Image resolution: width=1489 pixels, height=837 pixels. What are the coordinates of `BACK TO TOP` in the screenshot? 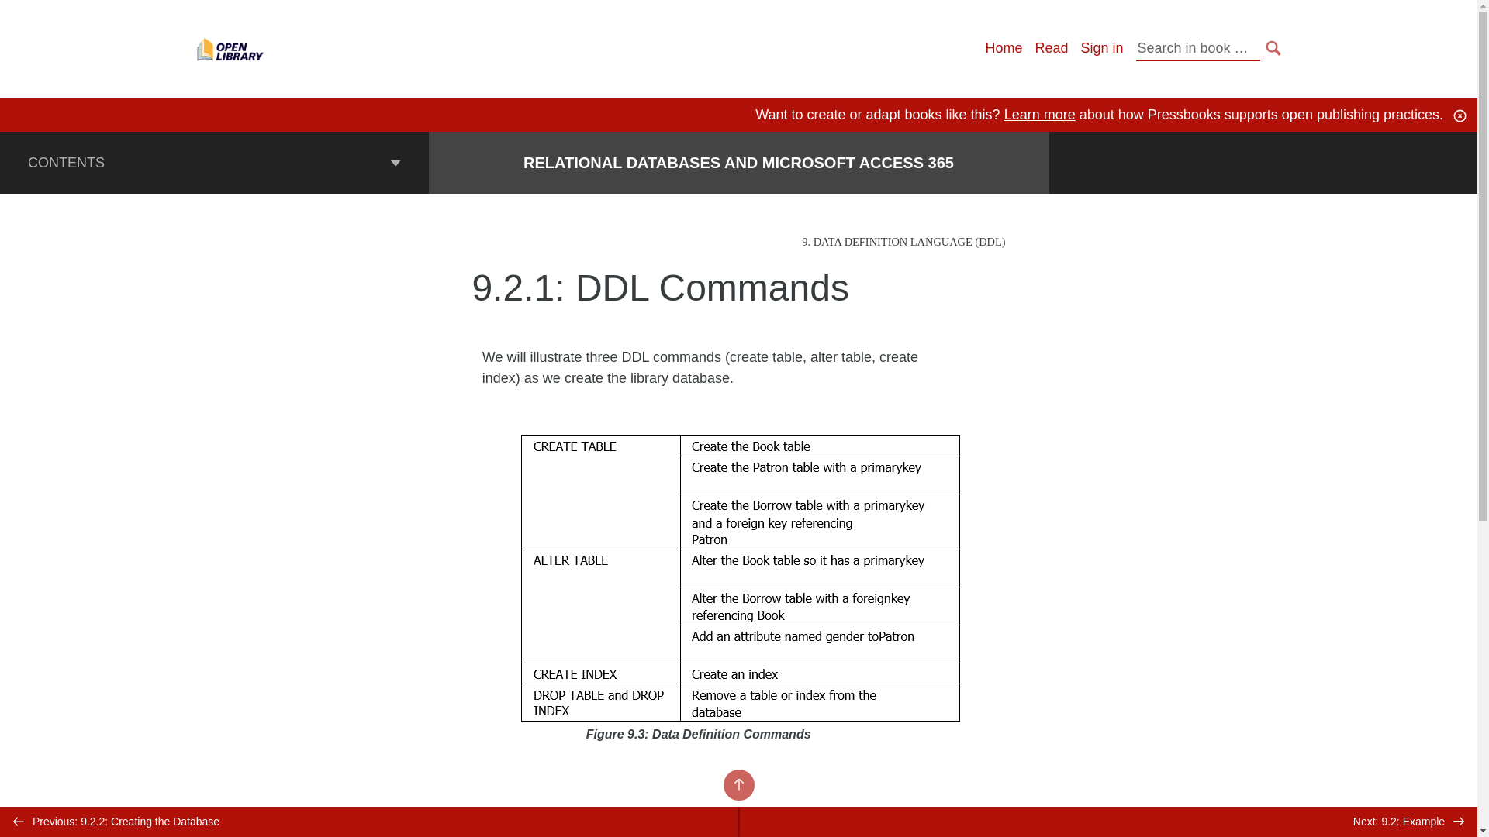 It's located at (738, 784).